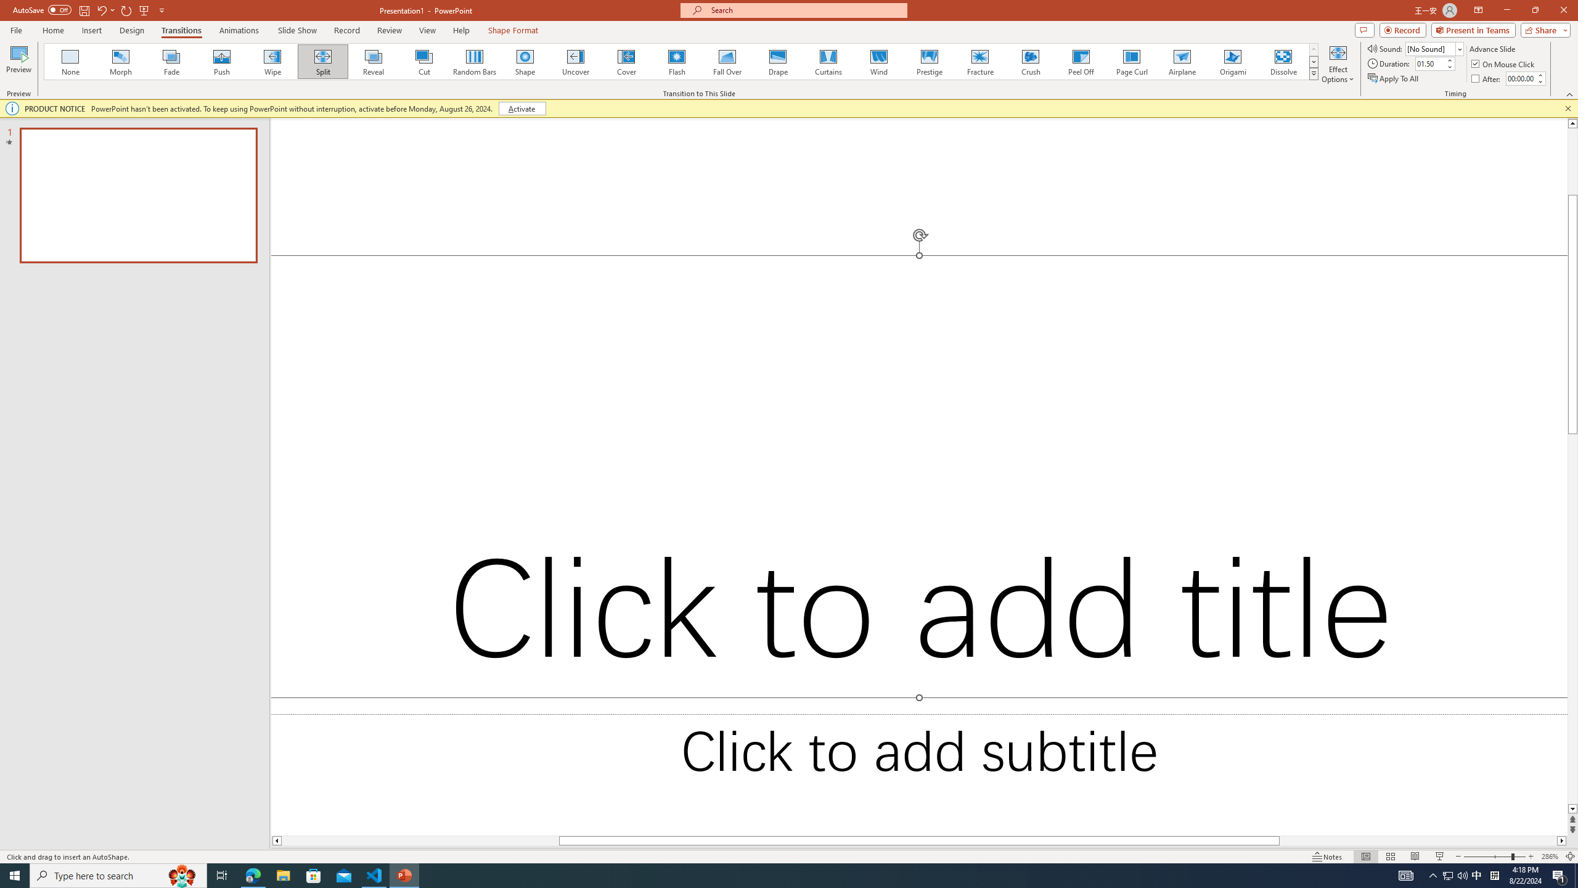 The width and height of the screenshot is (1578, 888). What do you see at coordinates (1550, 857) in the screenshot?
I see `Zoom 286%` at bounding box center [1550, 857].